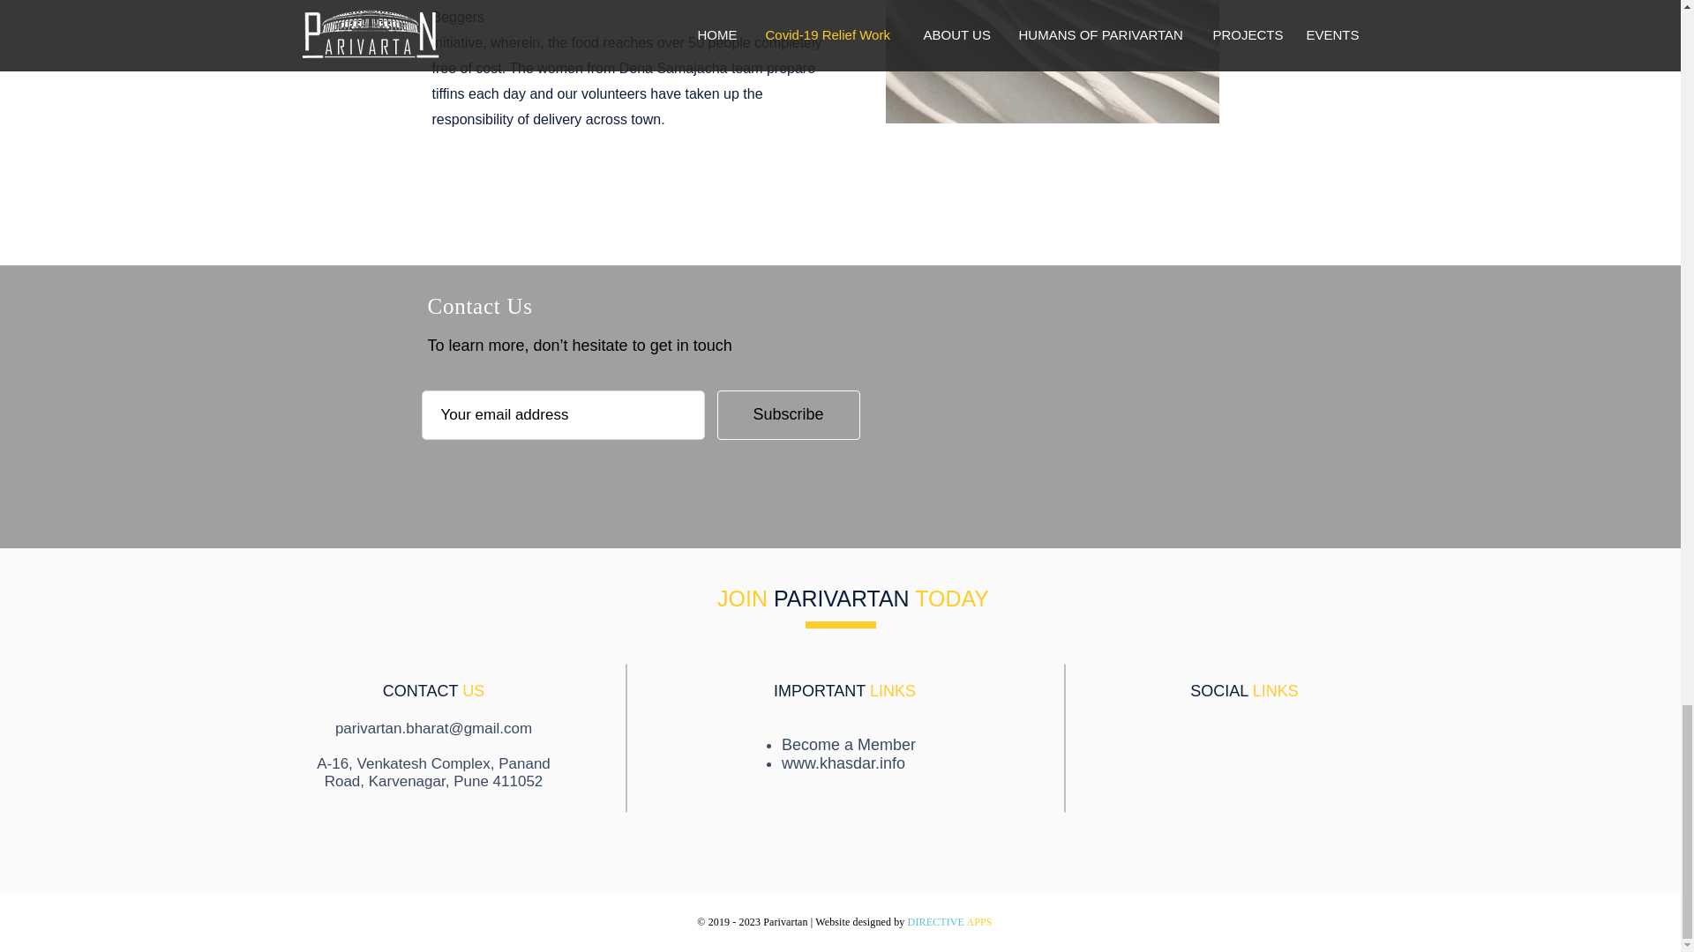 The width and height of the screenshot is (1694, 952). I want to click on Subscribe, so click(787, 414).